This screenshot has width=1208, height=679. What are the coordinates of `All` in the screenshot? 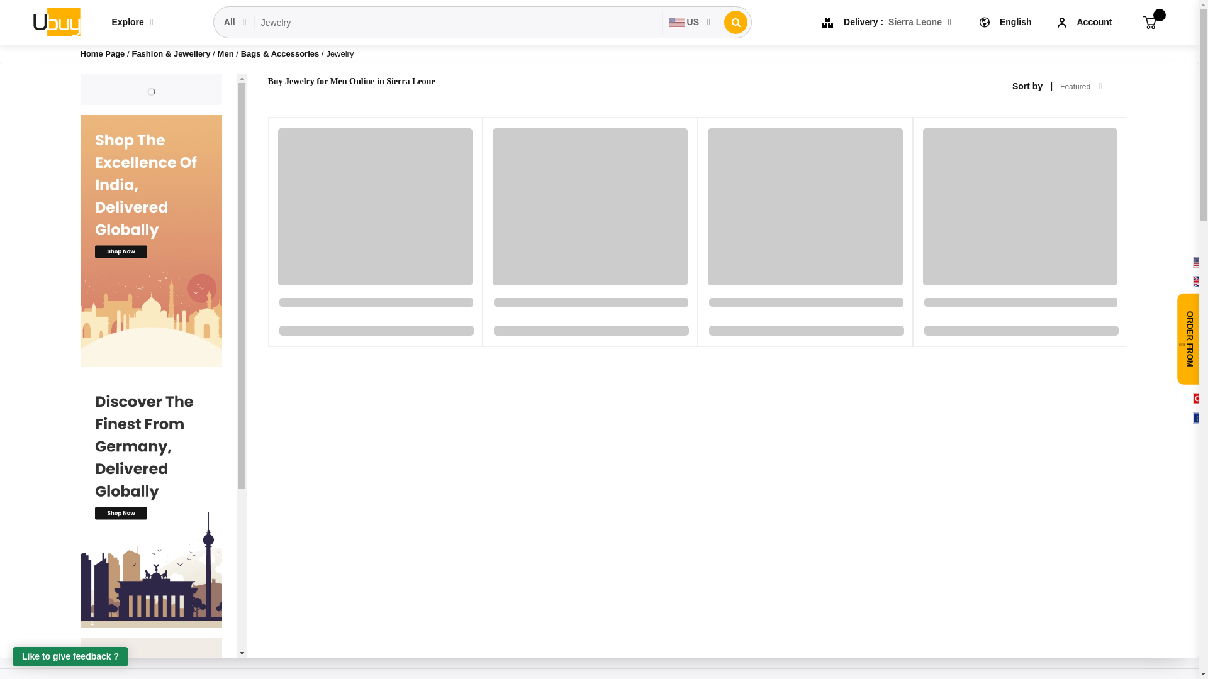 It's located at (235, 22).